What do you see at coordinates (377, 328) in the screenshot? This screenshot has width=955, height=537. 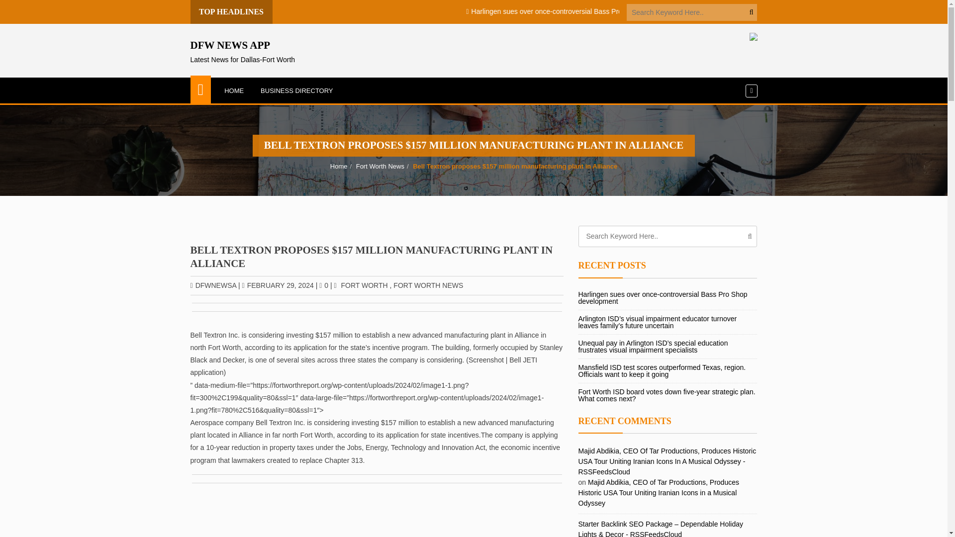 I see `Fort Worth News` at bounding box center [377, 328].